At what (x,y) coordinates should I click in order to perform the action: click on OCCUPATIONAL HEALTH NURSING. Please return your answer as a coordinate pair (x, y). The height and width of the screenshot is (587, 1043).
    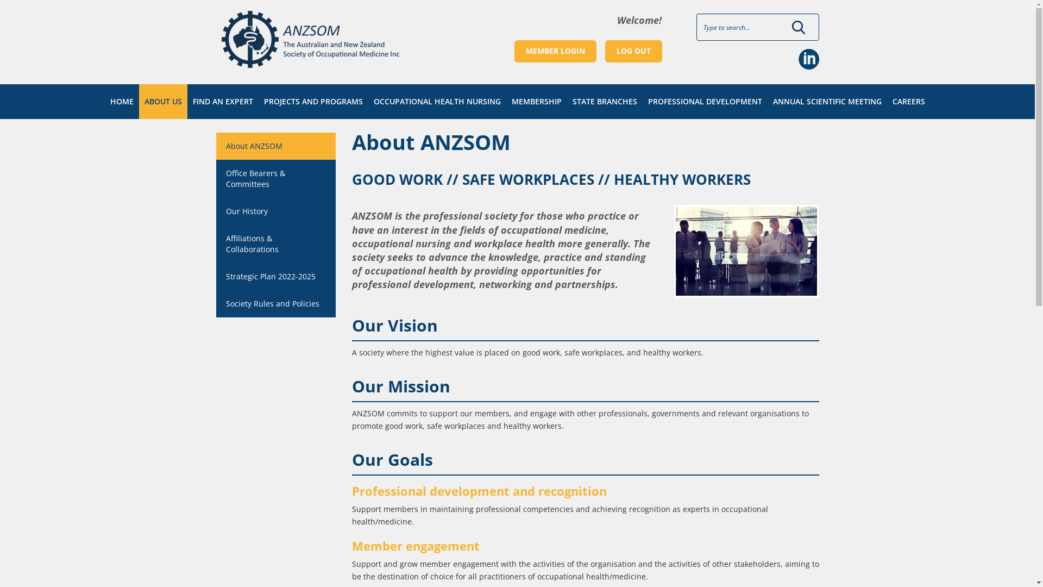
    Looking at the image, I should click on (437, 102).